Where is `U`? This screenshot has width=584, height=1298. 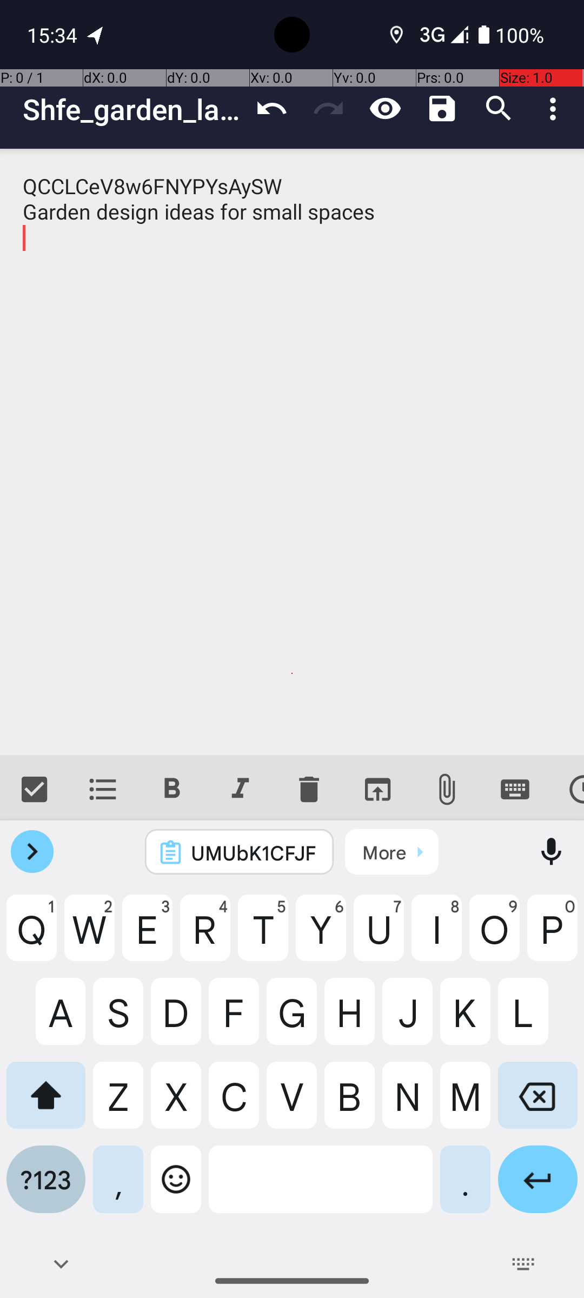 U is located at coordinates (379, 936).